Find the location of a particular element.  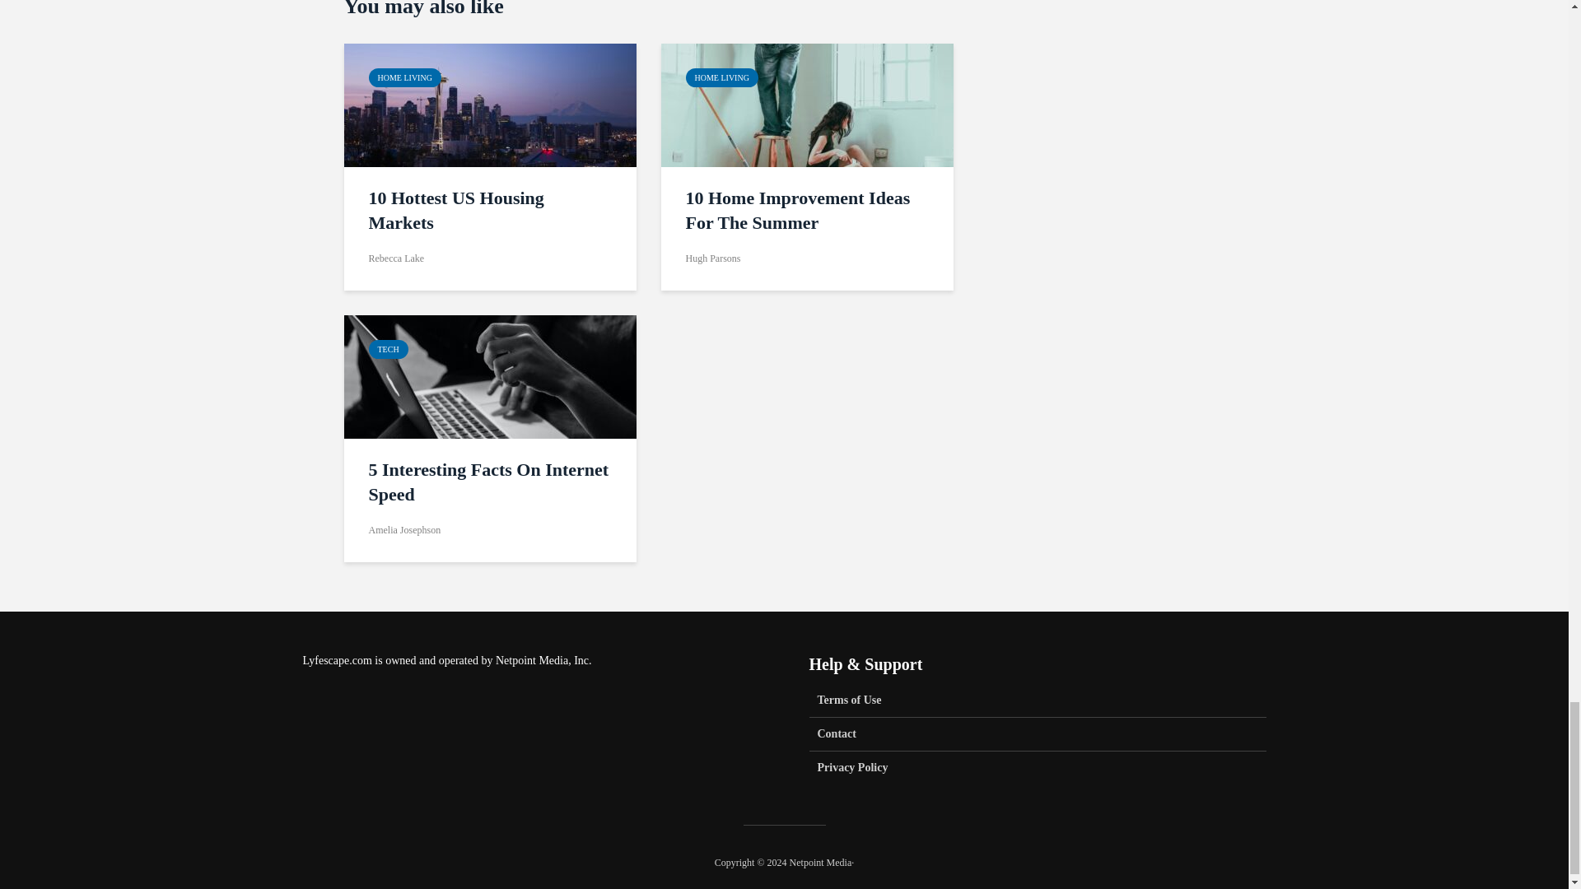

10 Home Improvement Ideas For The Summer is located at coordinates (807, 104).